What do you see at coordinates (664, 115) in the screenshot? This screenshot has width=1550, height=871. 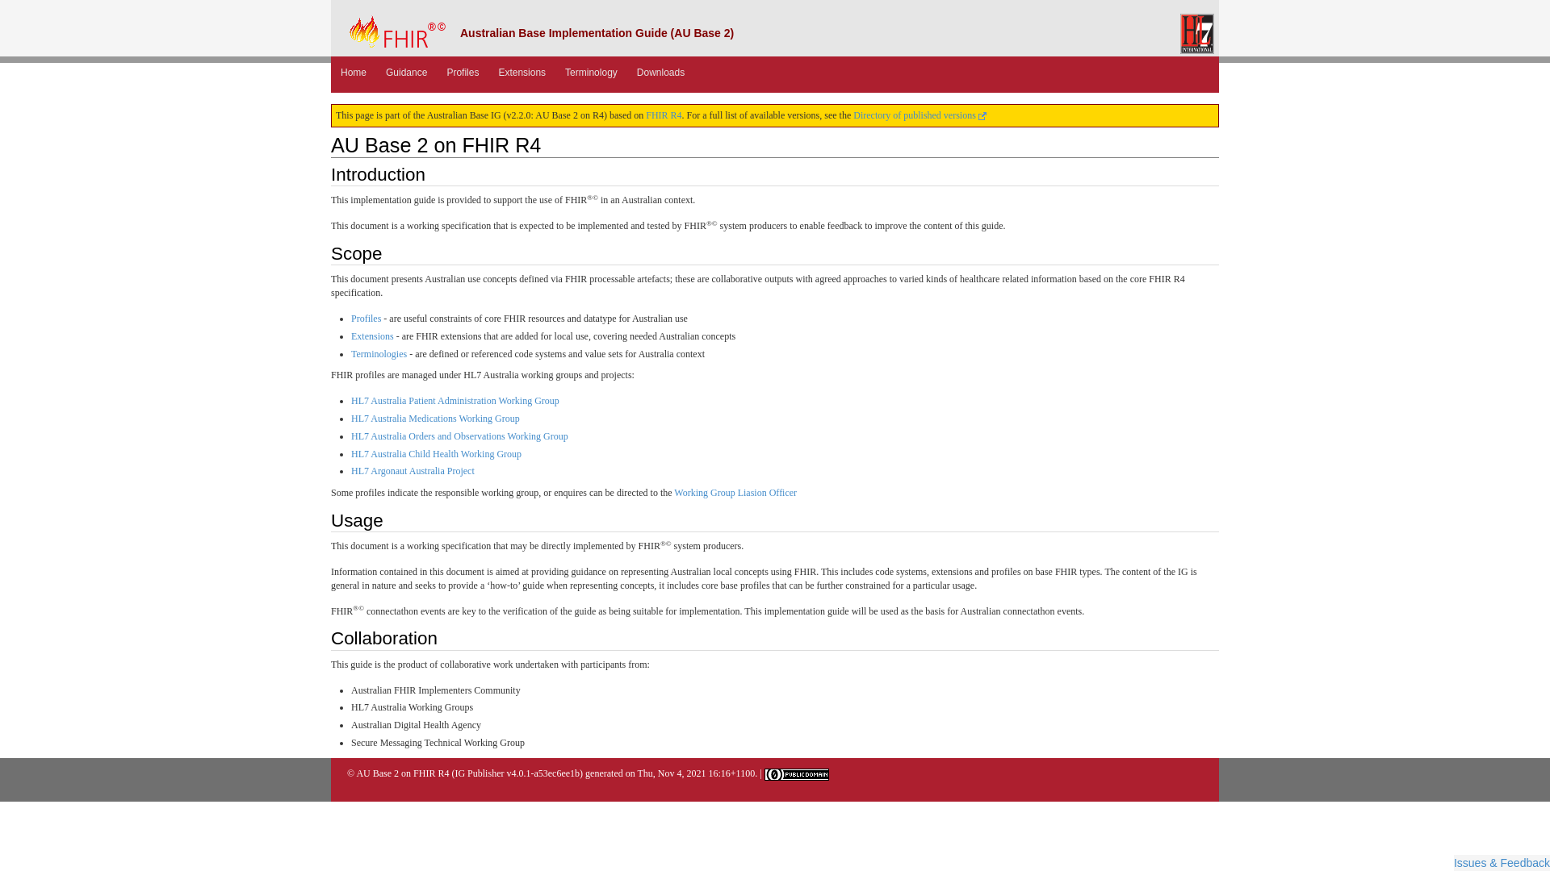 I see `FHIR R4` at bounding box center [664, 115].